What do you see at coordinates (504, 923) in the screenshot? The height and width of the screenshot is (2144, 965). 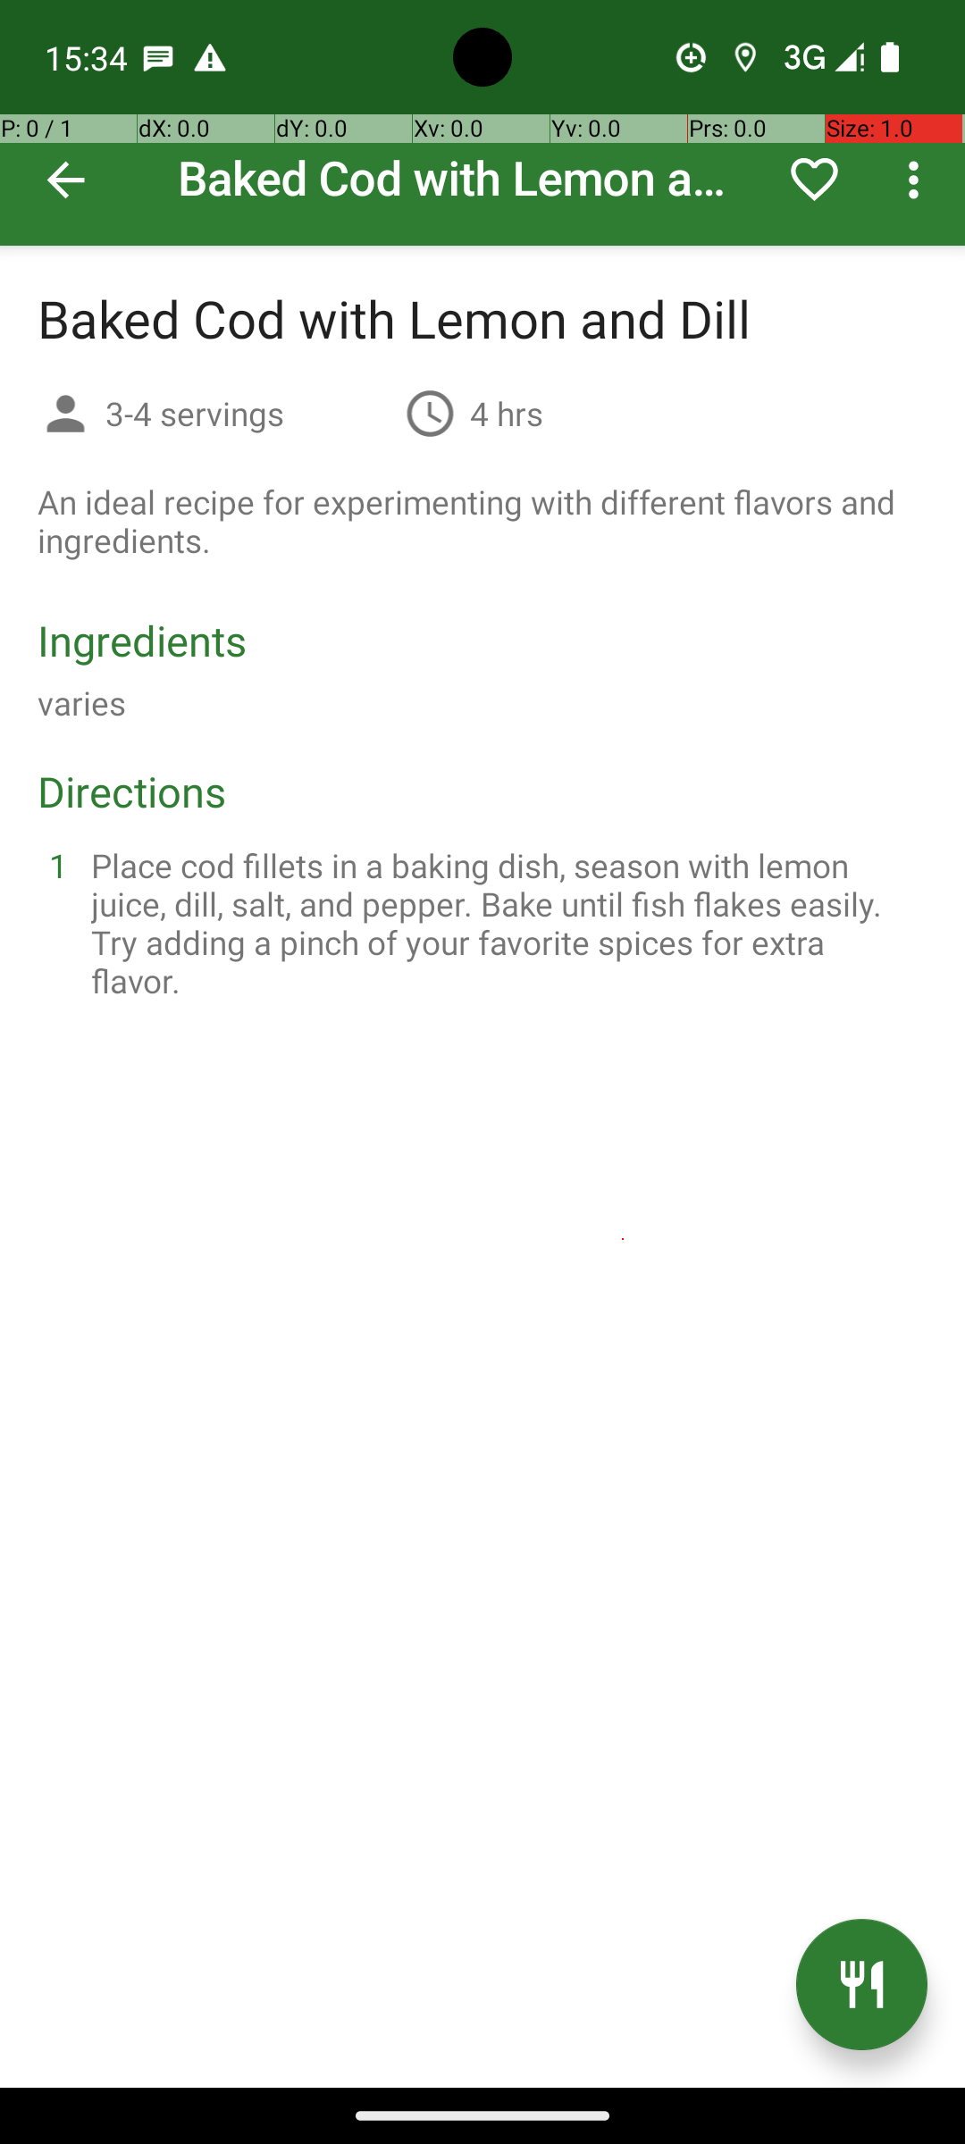 I see `Place cod fillets in a baking dish, season with lemon juice, dill, salt, and pepper. Bake until fish flakes easily. Try adding a pinch of your favorite spices for extra flavor.` at bounding box center [504, 923].